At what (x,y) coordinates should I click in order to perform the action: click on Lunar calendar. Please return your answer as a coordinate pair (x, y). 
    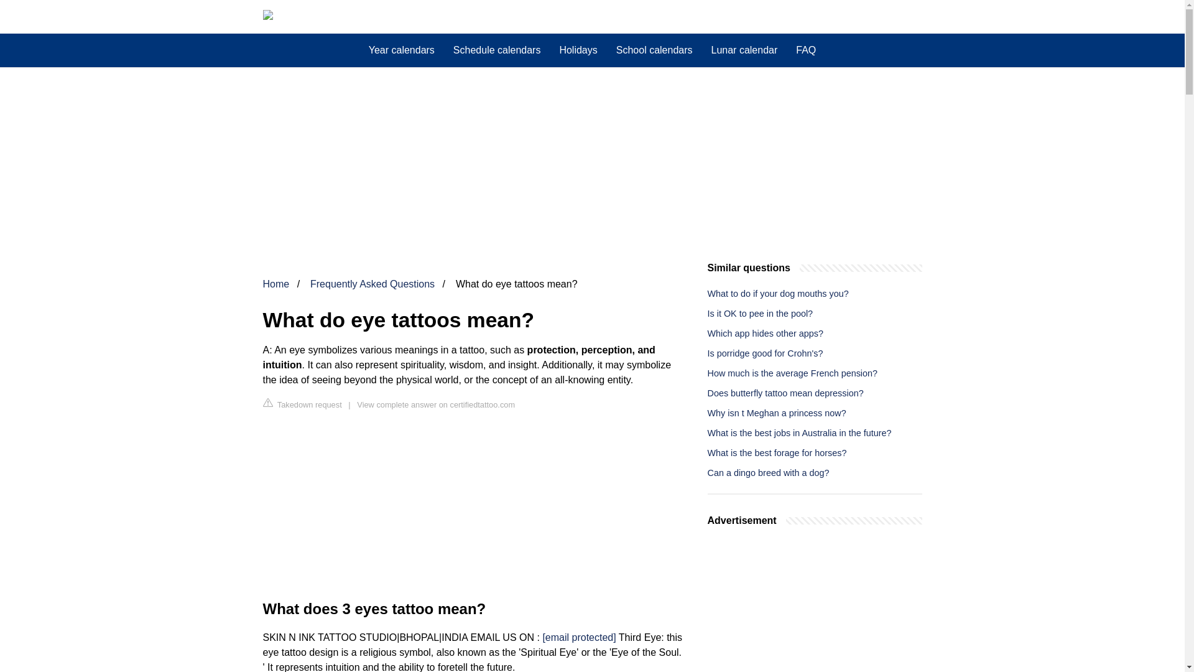
    Looking at the image, I should click on (744, 50).